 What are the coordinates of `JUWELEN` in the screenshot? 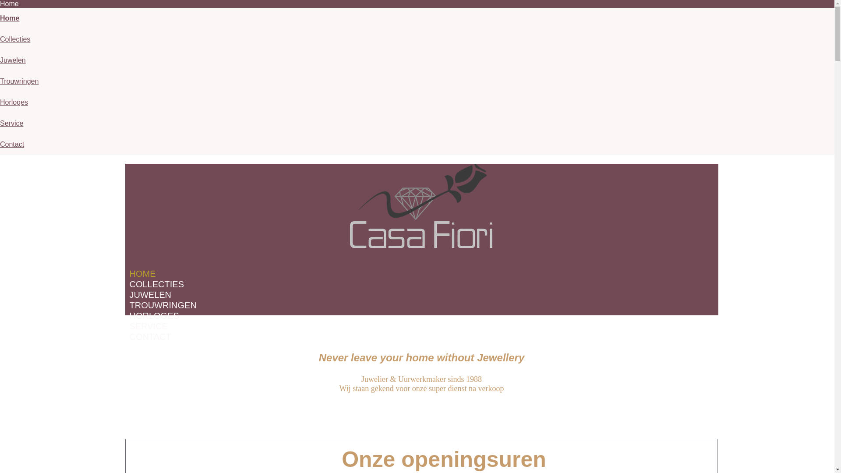 It's located at (151, 294).